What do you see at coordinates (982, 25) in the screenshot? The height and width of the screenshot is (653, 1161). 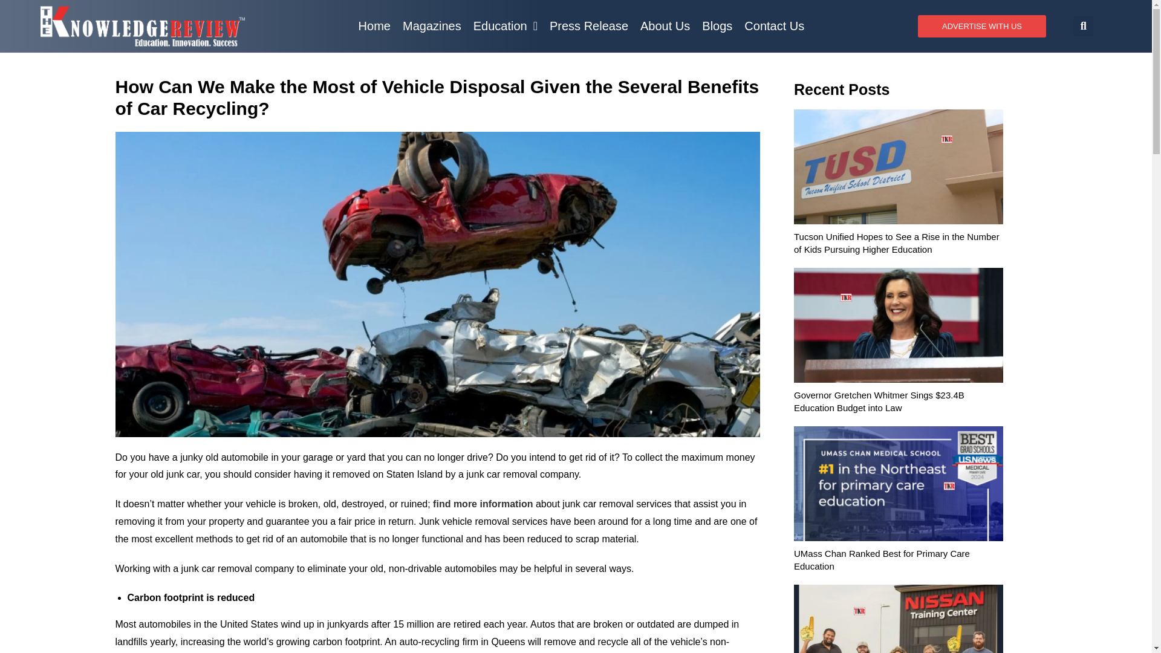 I see `ADVERTISE WITH US` at bounding box center [982, 25].